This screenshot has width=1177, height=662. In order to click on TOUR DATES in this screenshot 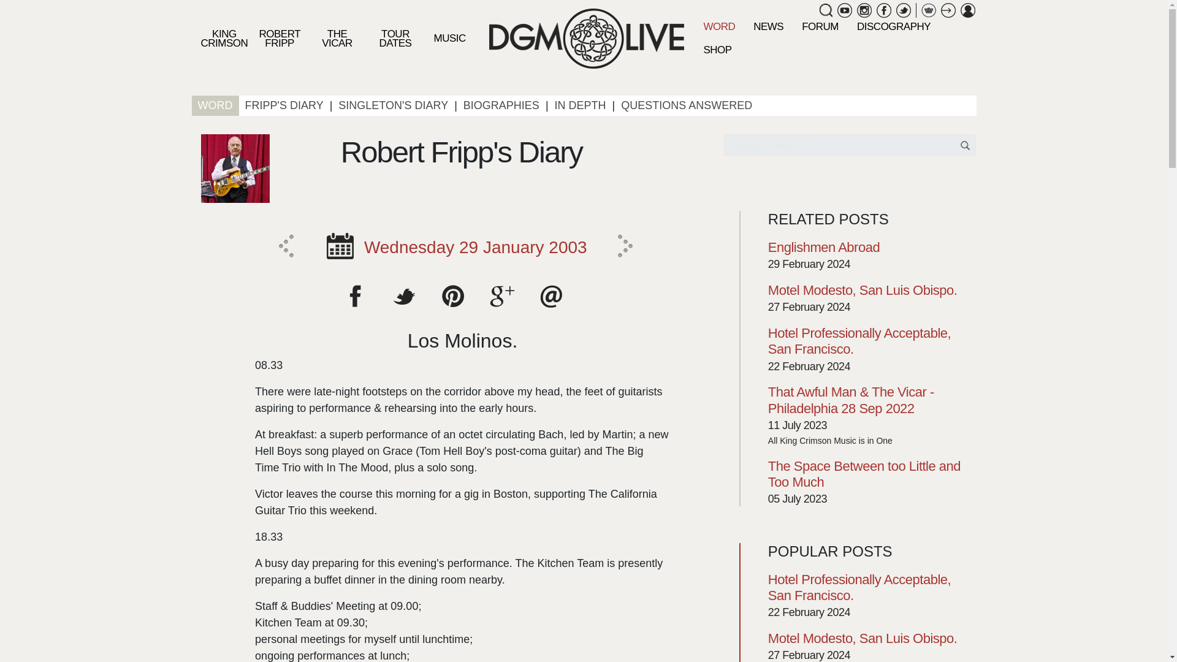, I will do `click(395, 38)`.